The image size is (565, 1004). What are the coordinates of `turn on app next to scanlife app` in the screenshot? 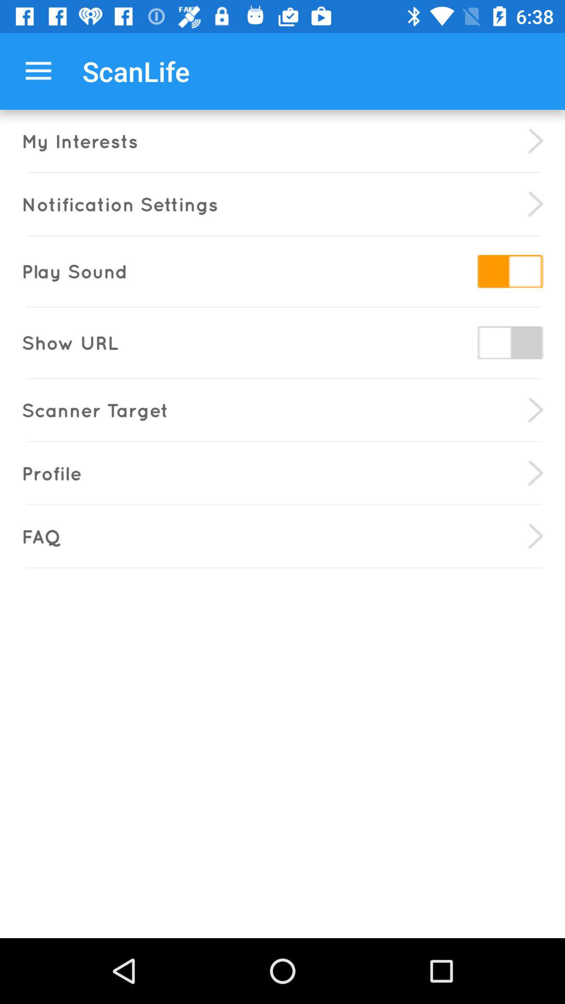 It's located at (38, 71).